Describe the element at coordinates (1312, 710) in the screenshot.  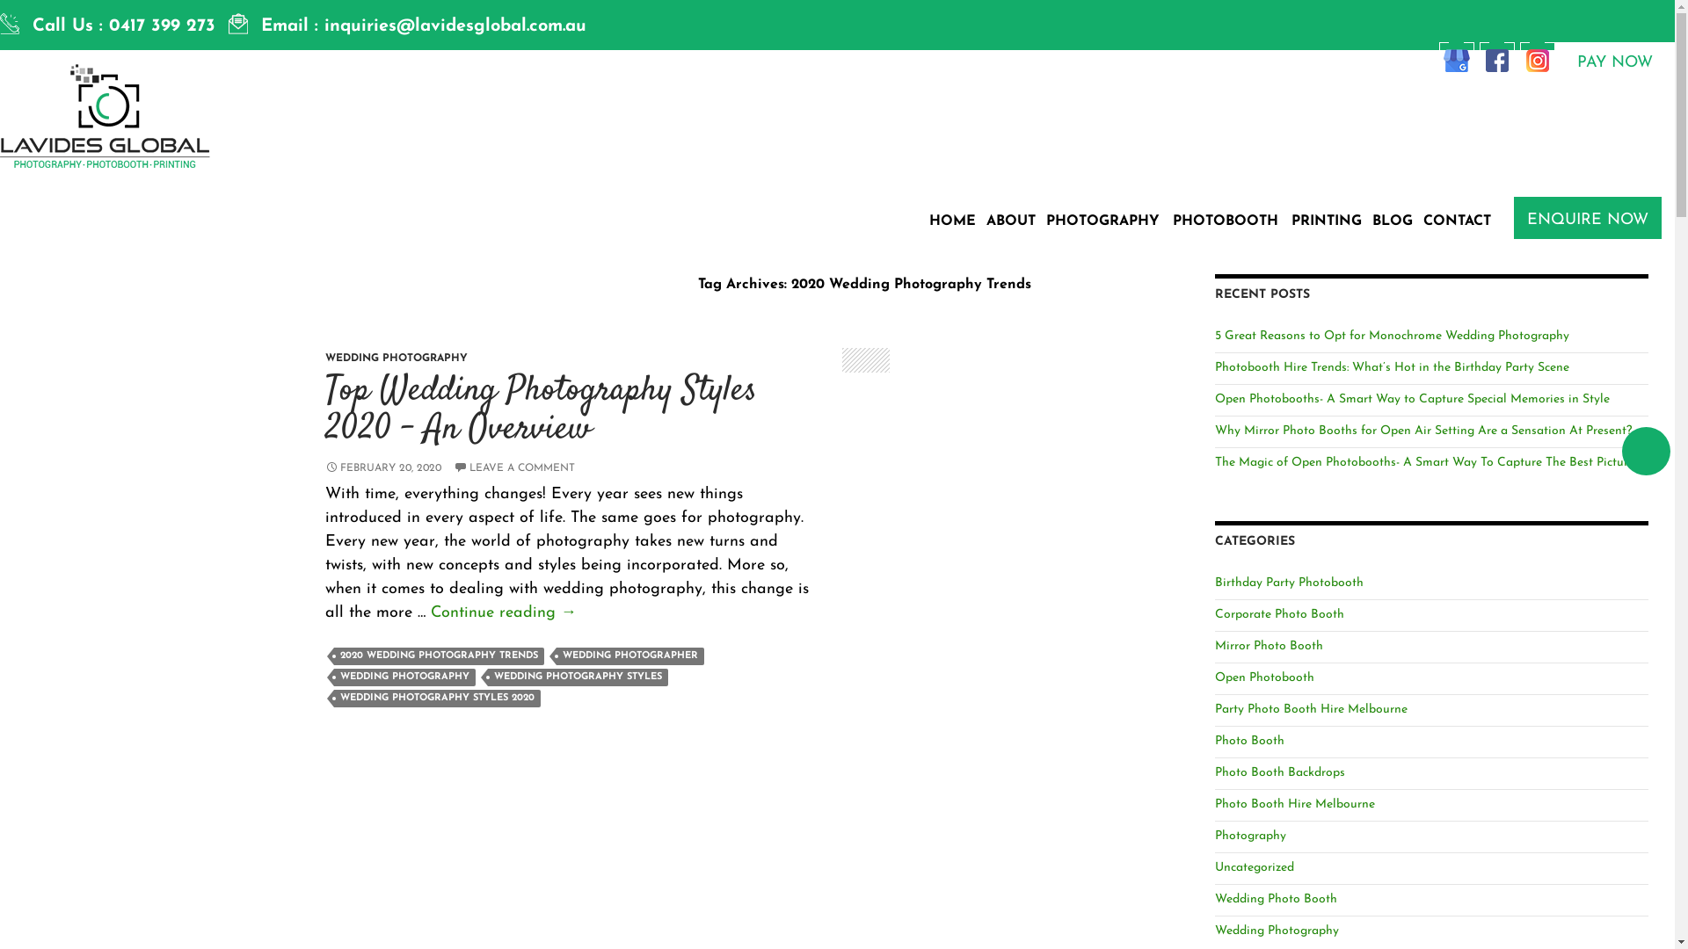
I see `Party Photo Booth Hire Melbourne` at that location.